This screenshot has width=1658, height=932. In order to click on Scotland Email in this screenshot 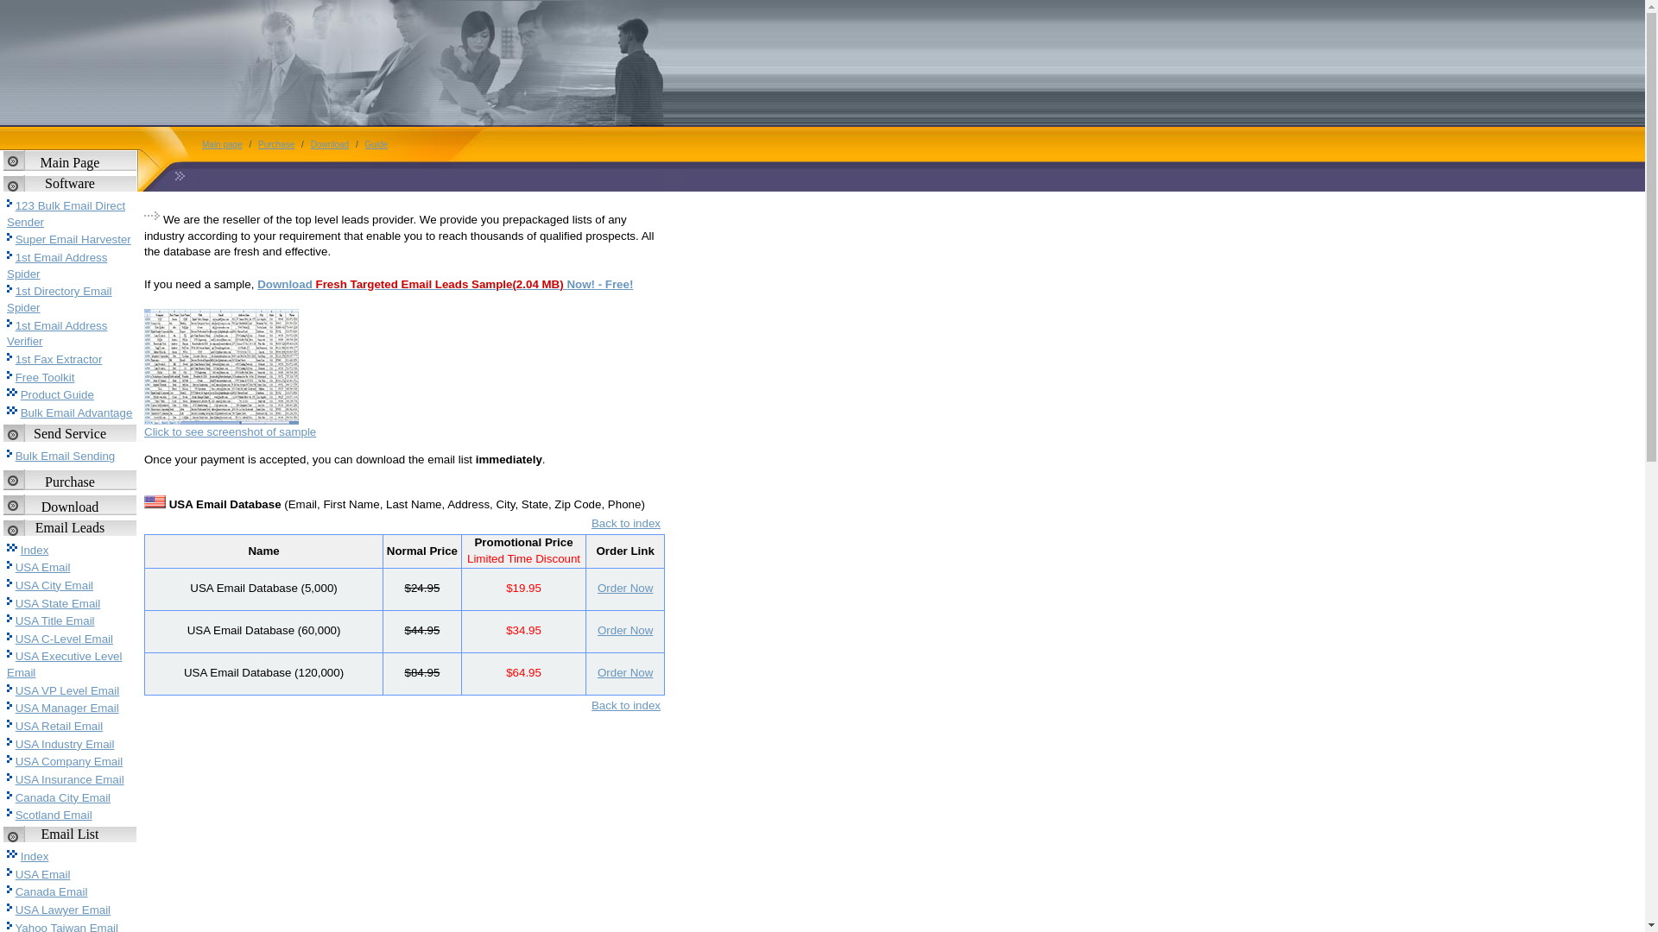, I will do `click(54, 815)`.